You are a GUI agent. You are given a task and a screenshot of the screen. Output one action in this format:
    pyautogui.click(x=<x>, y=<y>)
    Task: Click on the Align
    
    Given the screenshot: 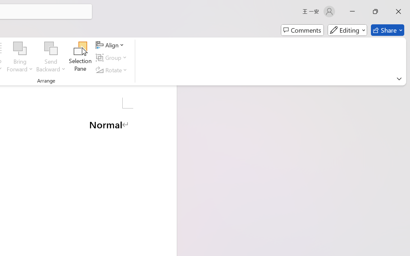 What is the action you would take?
    pyautogui.click(x=111, y=45)
    